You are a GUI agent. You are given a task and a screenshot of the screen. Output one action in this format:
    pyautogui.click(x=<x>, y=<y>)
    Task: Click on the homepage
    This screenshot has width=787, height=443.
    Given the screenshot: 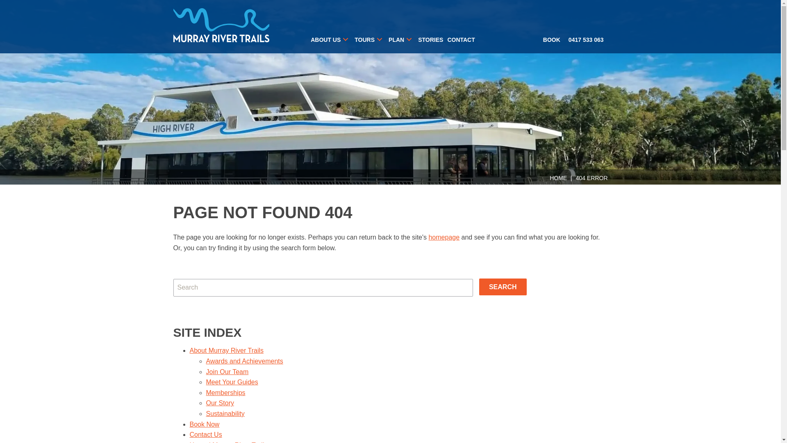 What is the action you would take?
    pyautogui.click(x=444, y=237)
    